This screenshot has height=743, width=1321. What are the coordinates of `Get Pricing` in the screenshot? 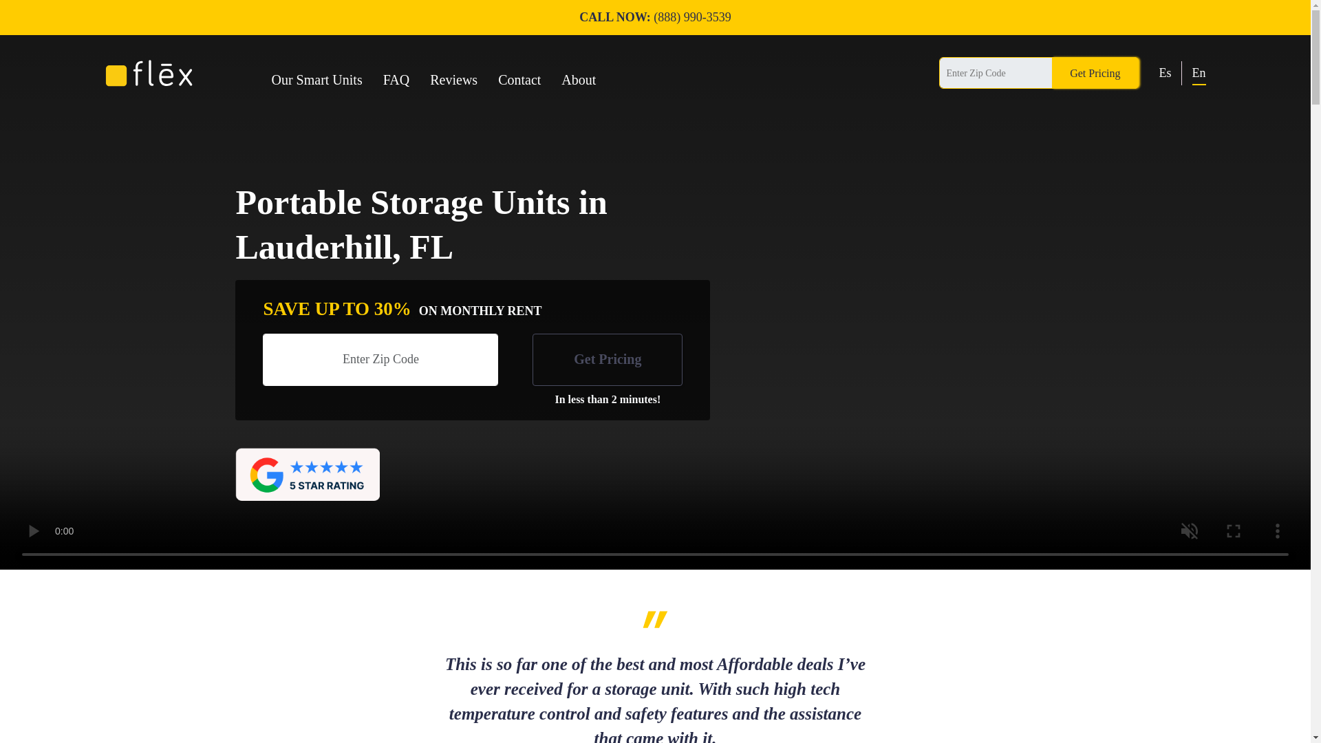 It's located at (1094, 73).